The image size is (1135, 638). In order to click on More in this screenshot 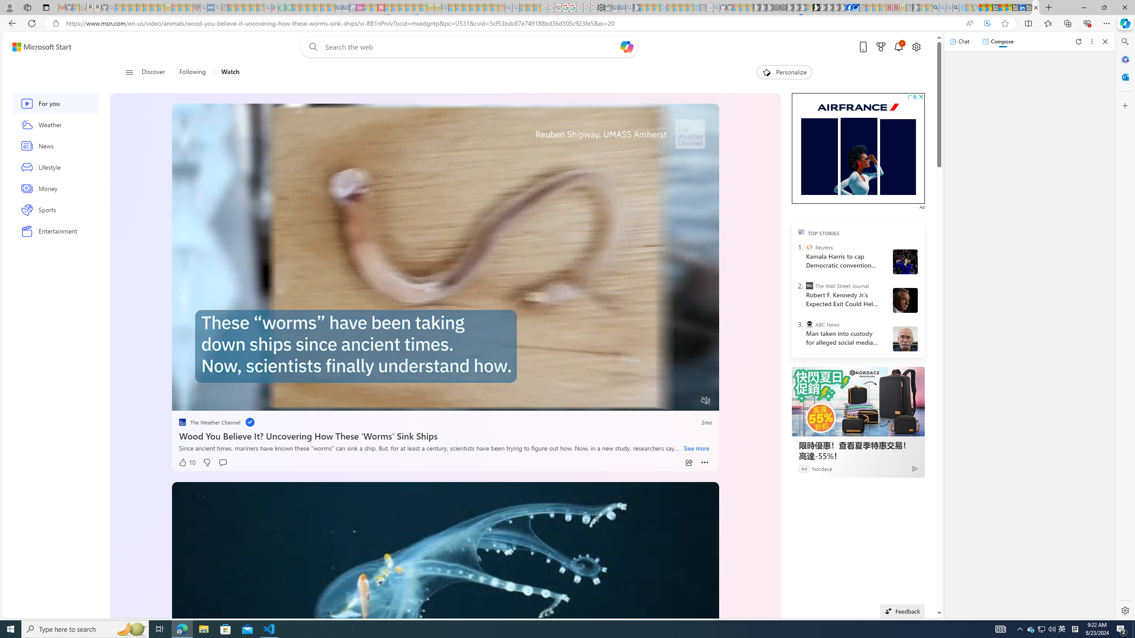, I will do `click(705, 463)`.